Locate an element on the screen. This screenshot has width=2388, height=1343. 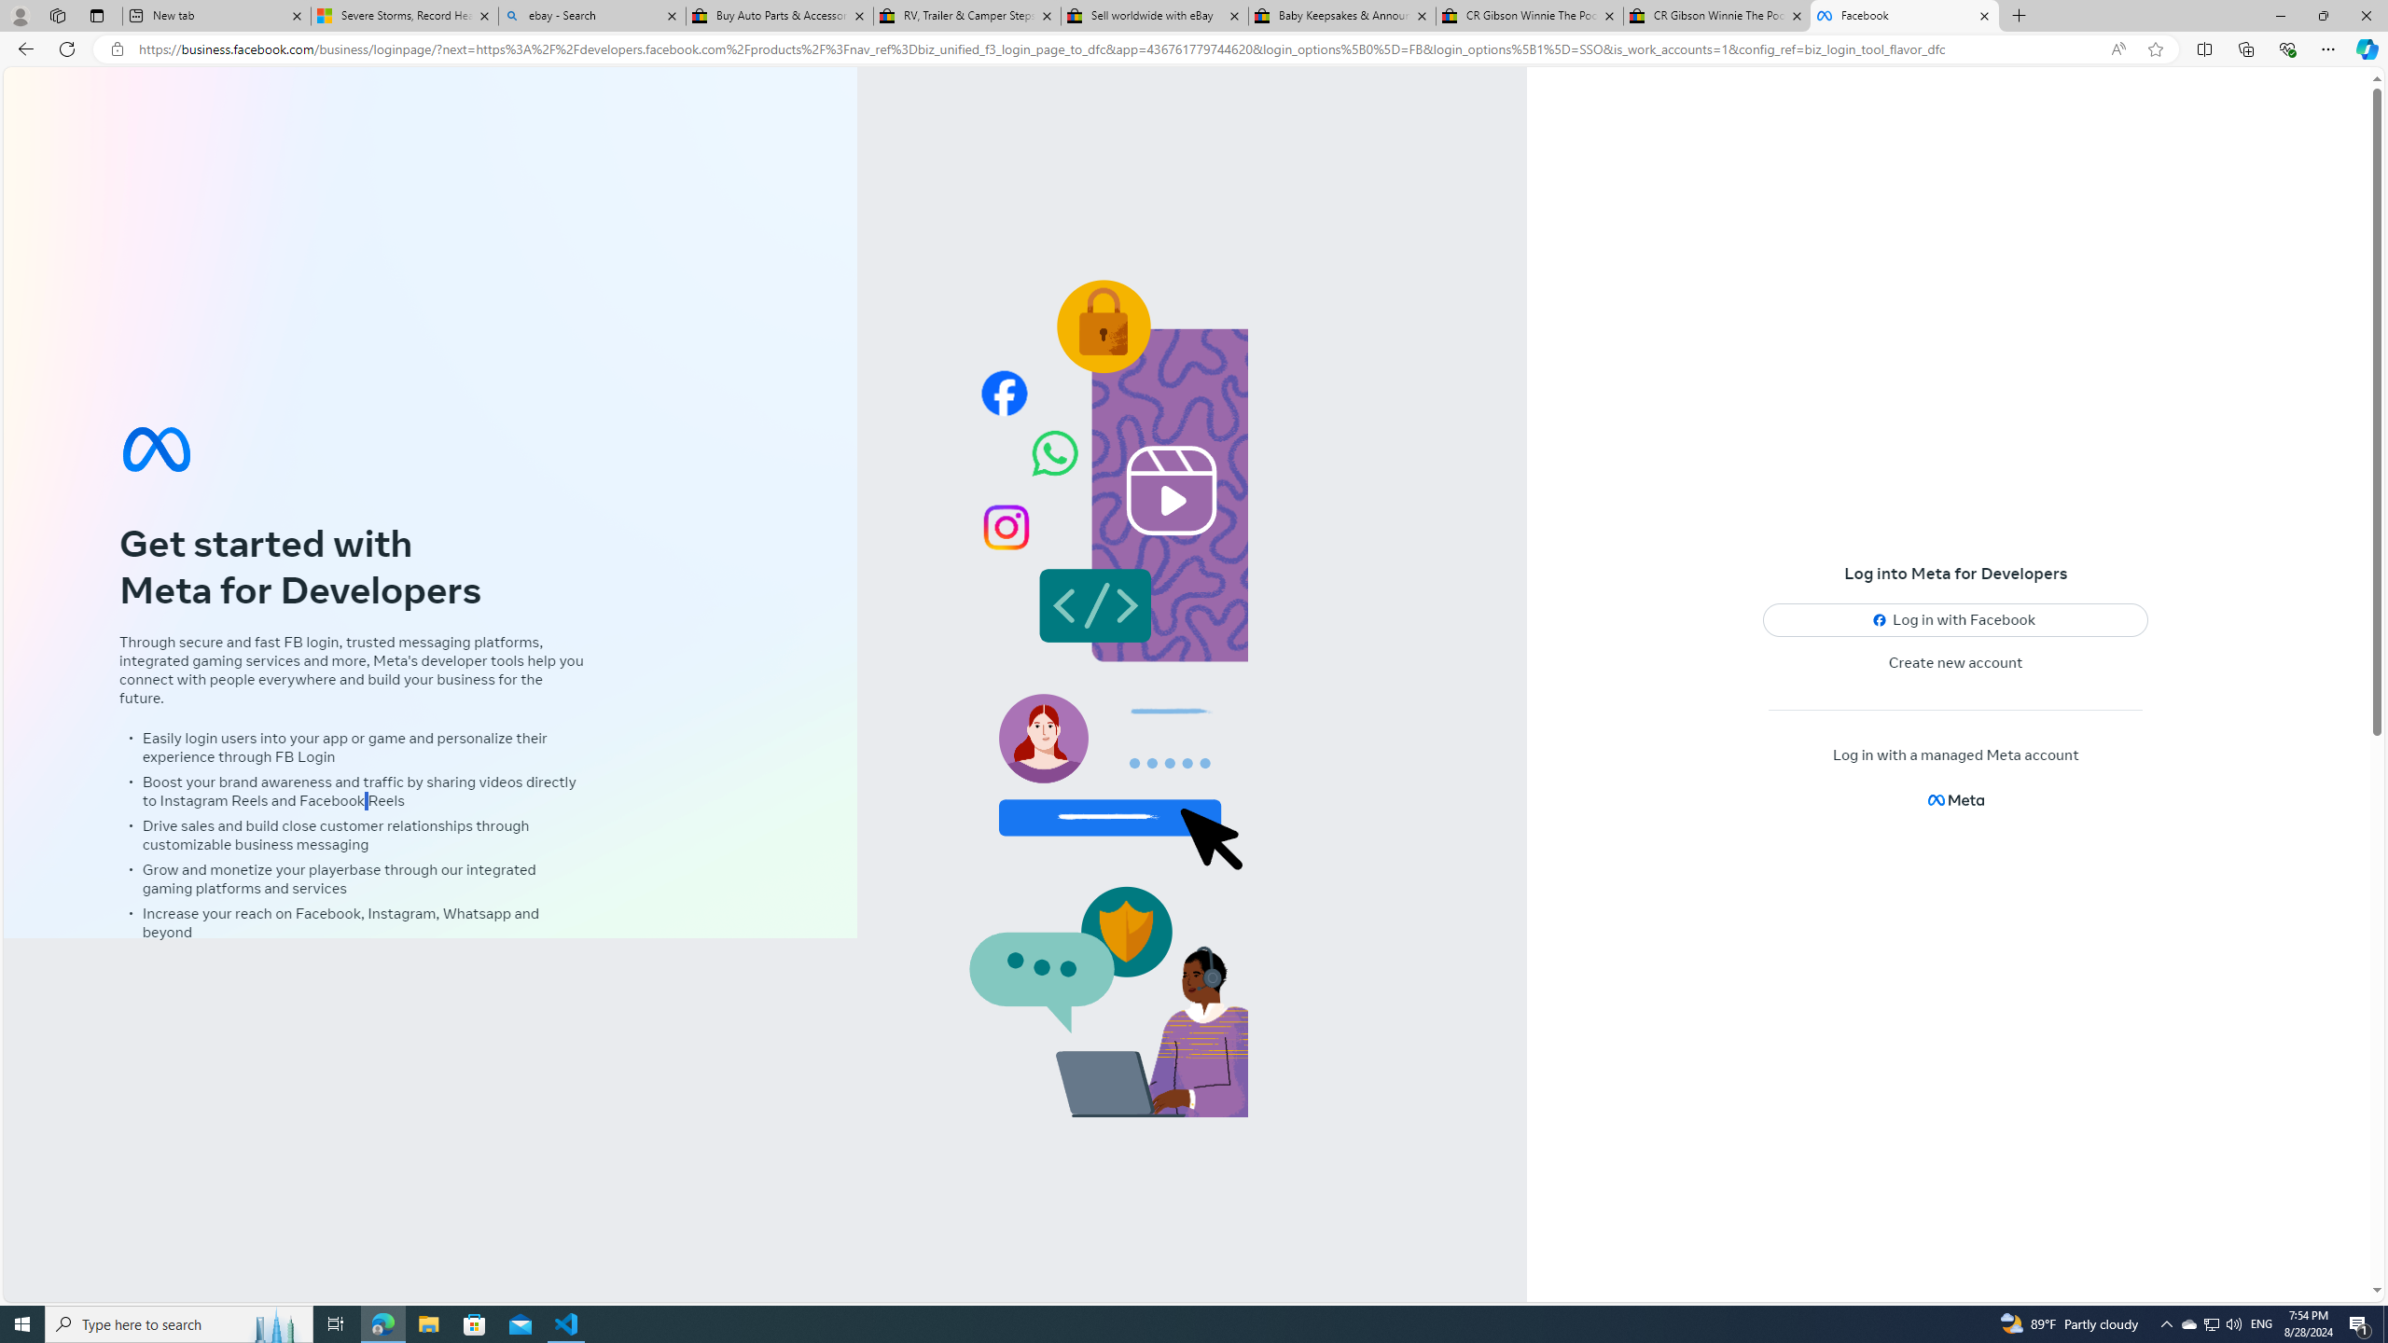
Meta logo is located at coordinates (1955, 800).